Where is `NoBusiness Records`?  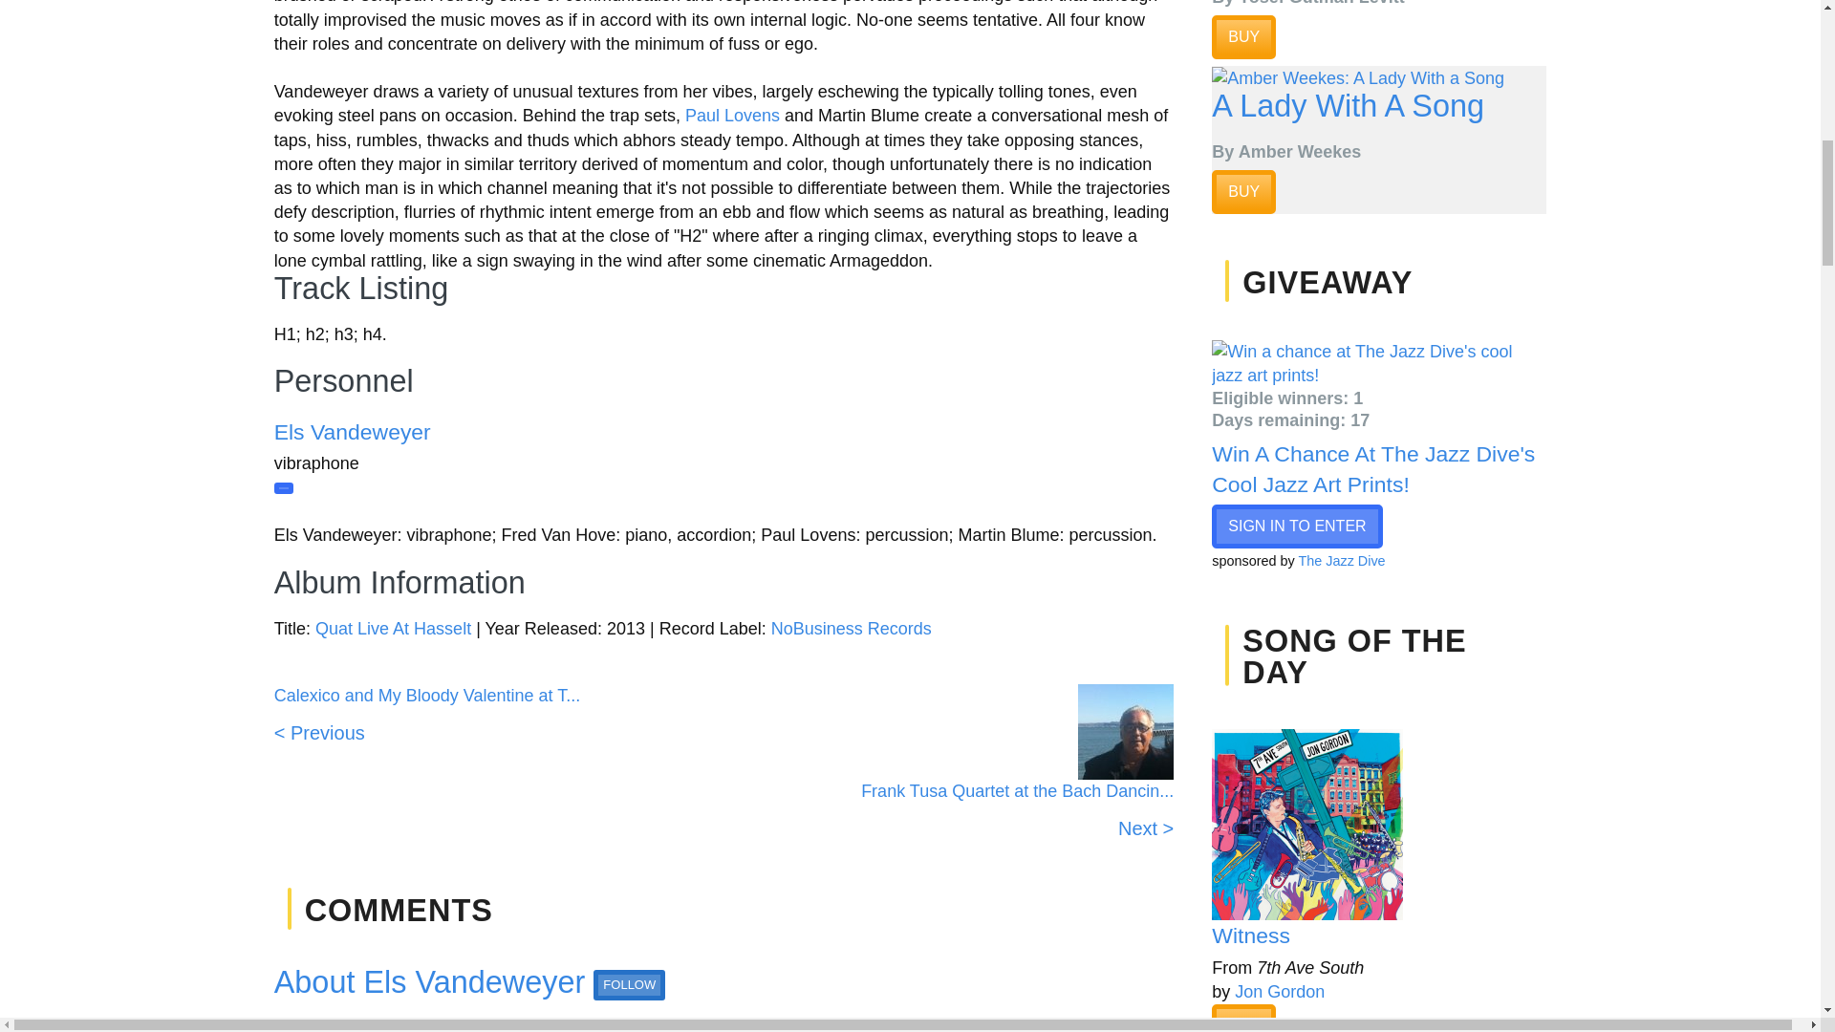 NoBusiness Records is located at coordinates (851, 629).